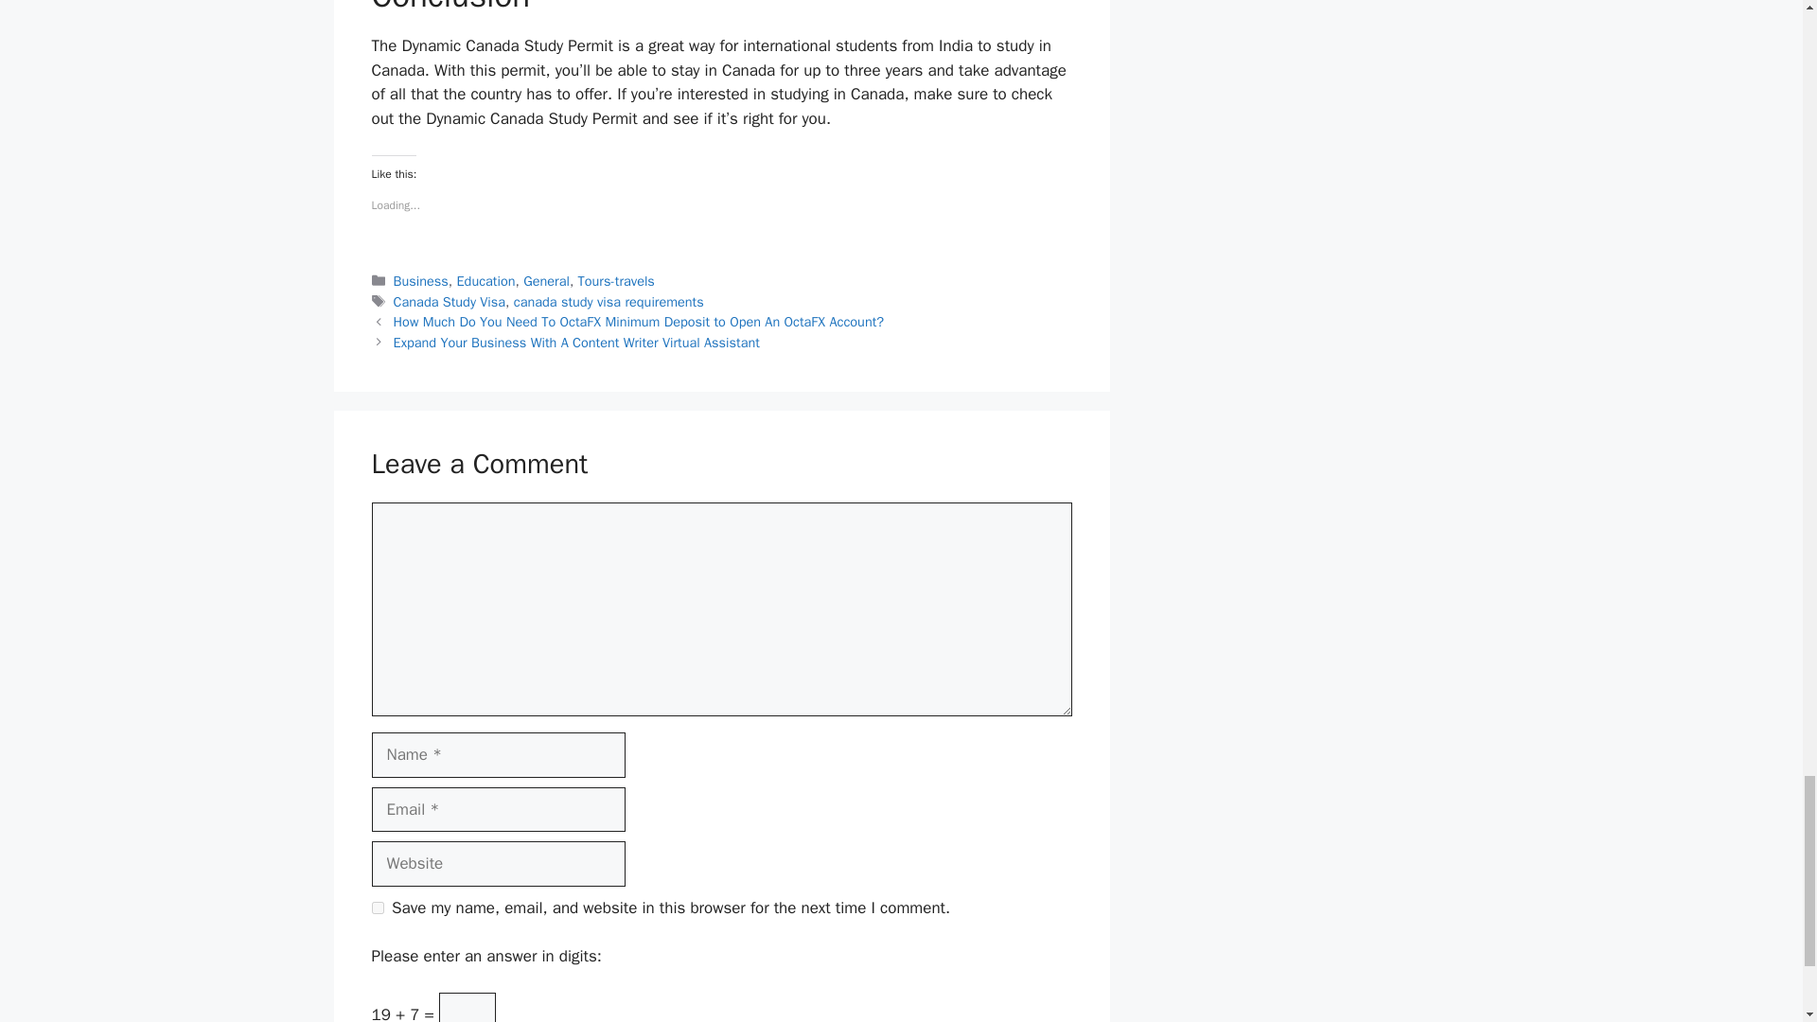 This screenshot has width=1817, height=1022. What do you see at coordinates (450, 301) in the screenshot?
I see `Canada Study Visa` at bounding box center [450, 301].